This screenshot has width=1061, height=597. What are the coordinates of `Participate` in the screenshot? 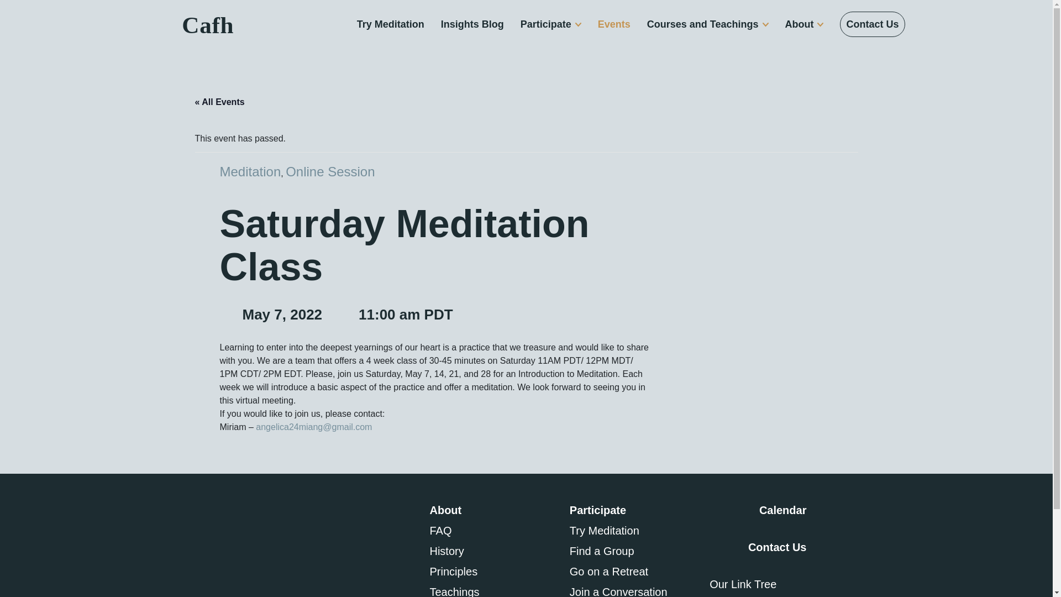 It's located at (551, 24).